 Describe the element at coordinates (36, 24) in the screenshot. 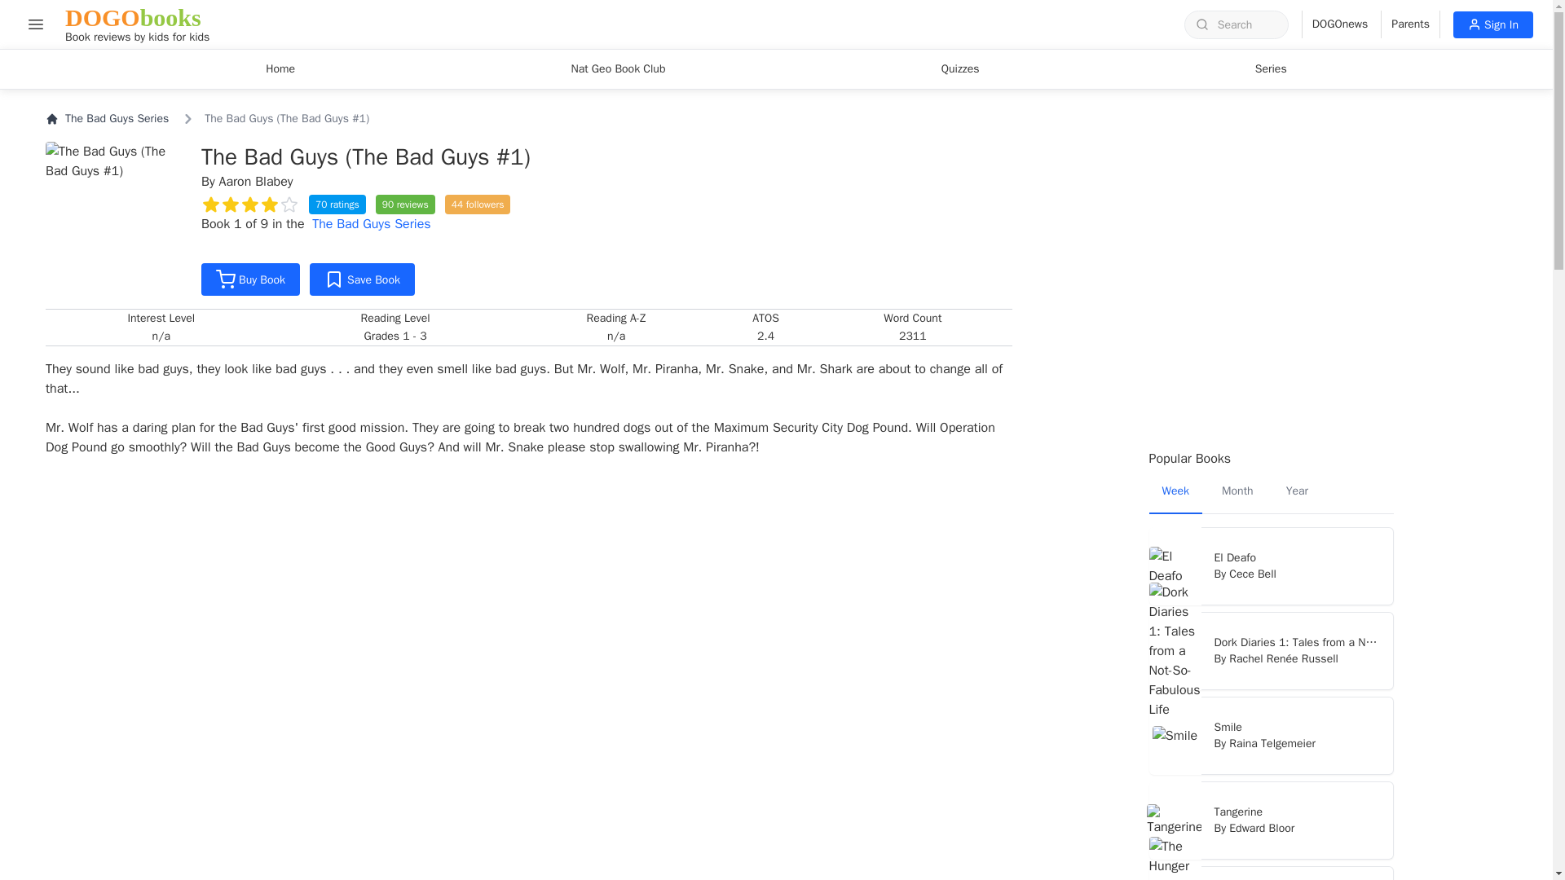

I see `3rd party ad content` at that location.